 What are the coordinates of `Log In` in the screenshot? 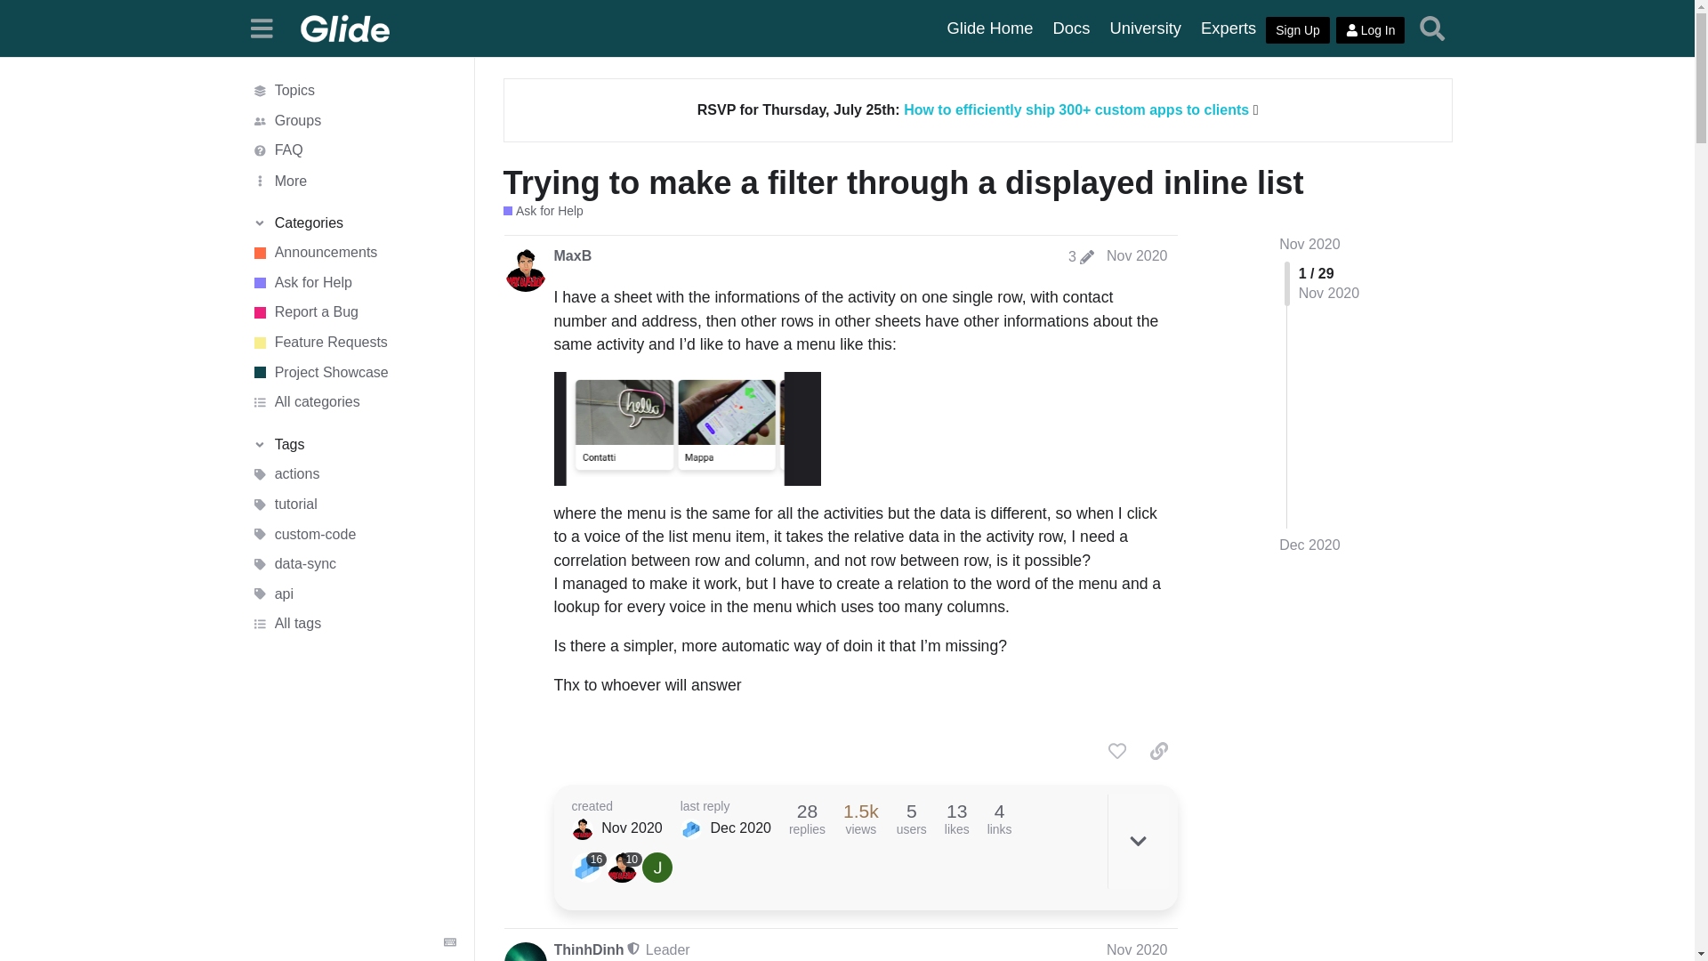 It's located at (1370, 30).